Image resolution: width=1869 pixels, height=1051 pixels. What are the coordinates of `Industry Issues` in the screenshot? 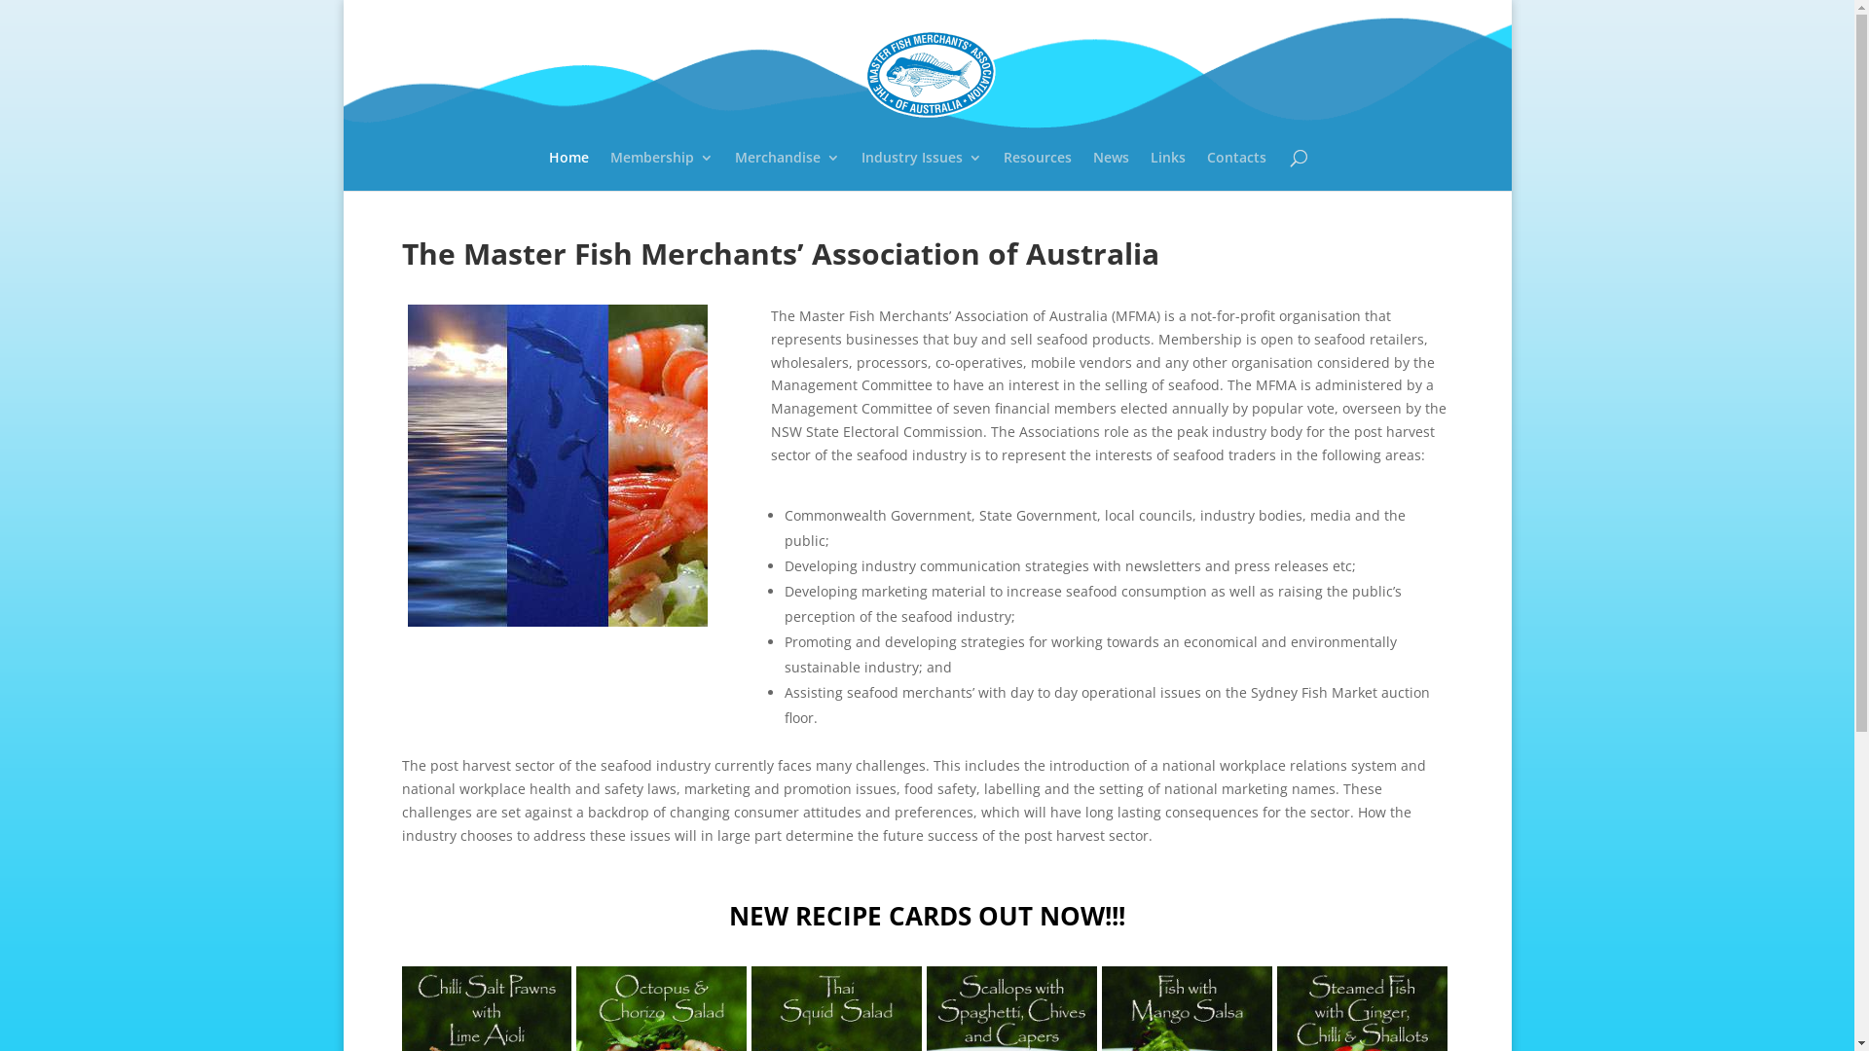 It's located at (922, 171).